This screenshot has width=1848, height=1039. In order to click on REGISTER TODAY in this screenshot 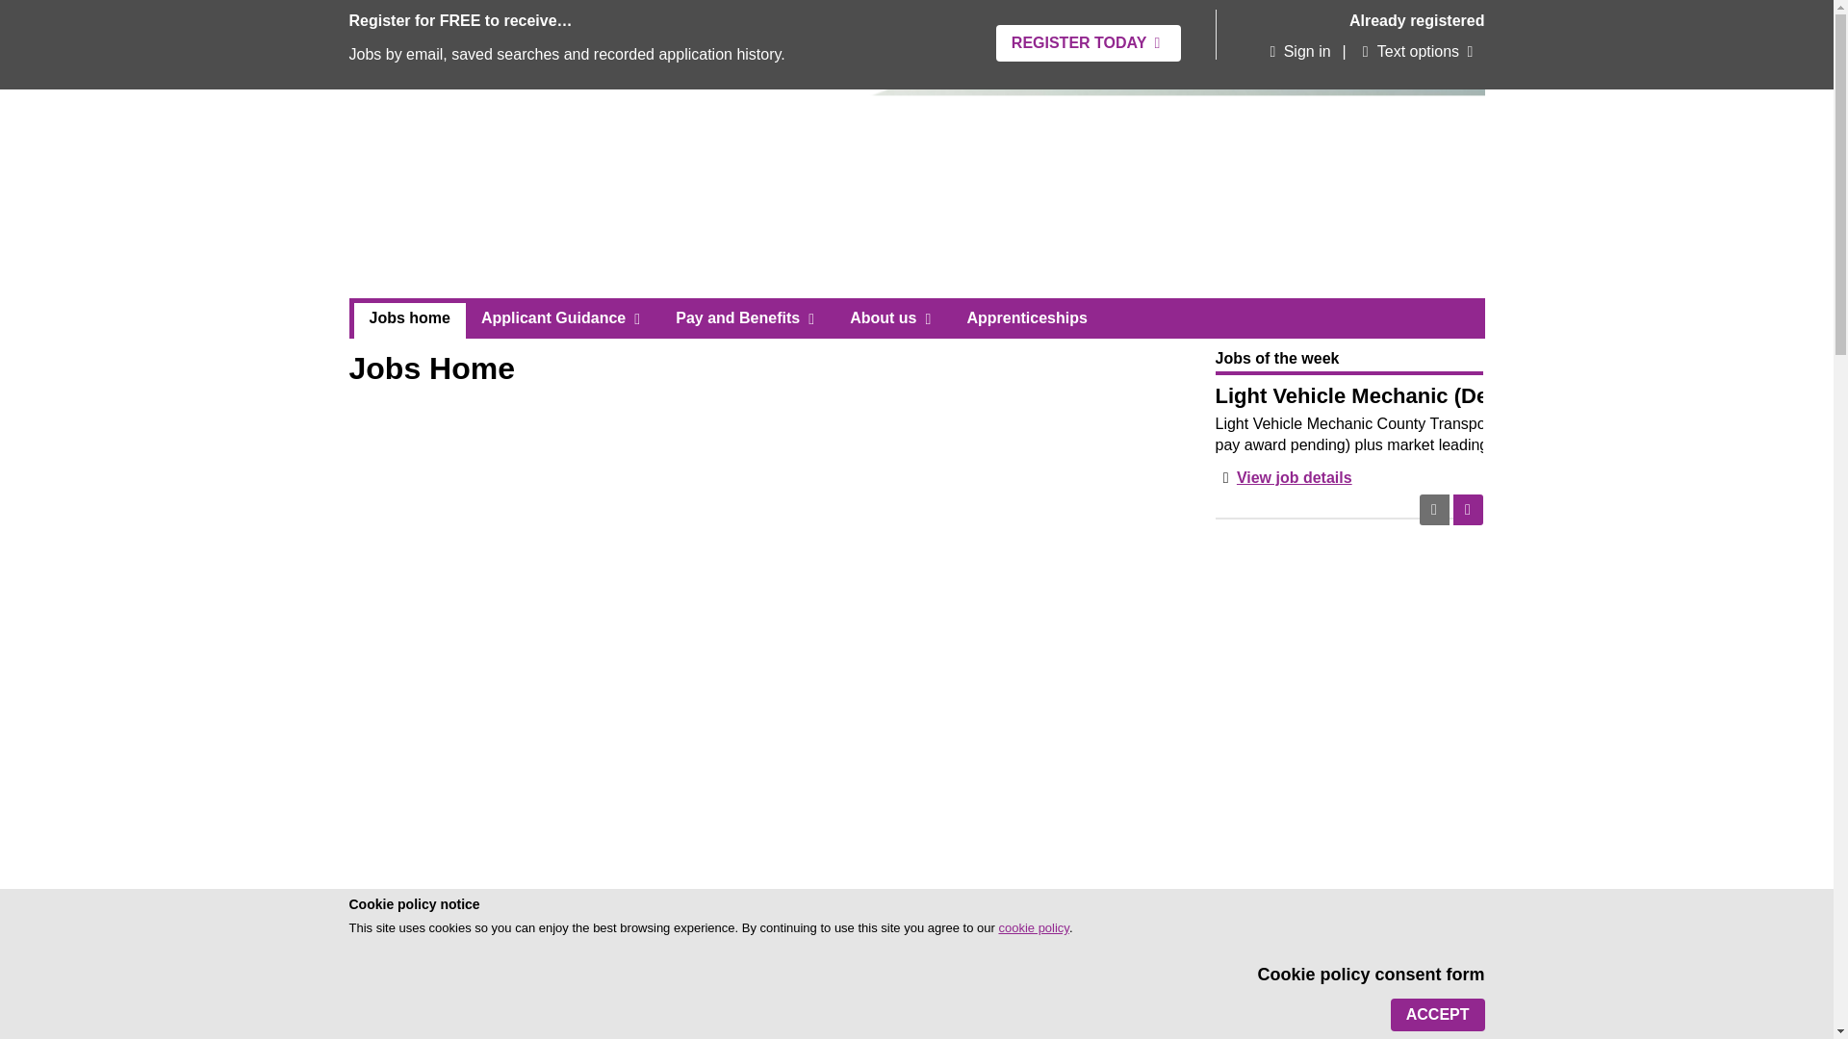, I will do `click(1088, 42)`.